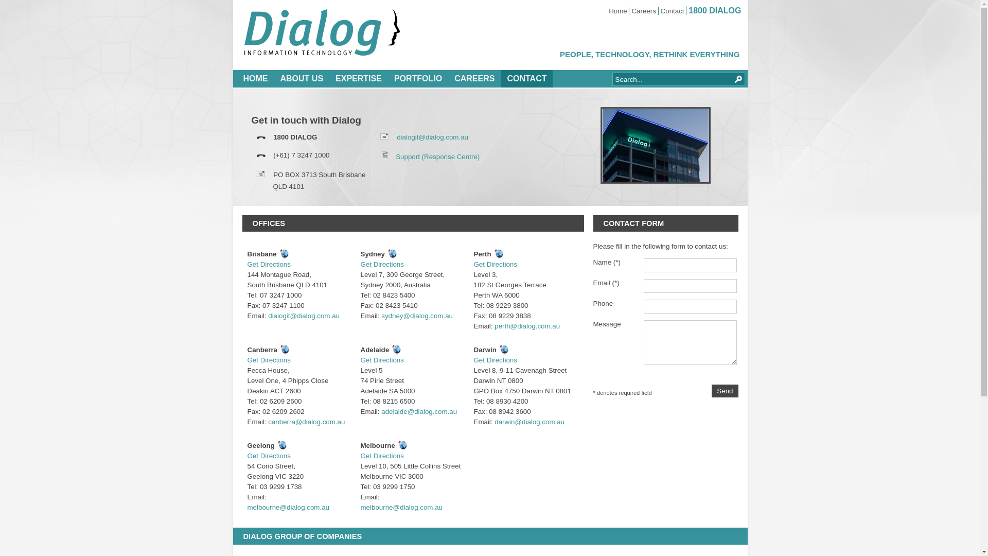 This screenshot has width=988, height=556. What do you see at coordinates (643, 11) in the screenshot?
I see `Careers` at bounding box center [643, 11].